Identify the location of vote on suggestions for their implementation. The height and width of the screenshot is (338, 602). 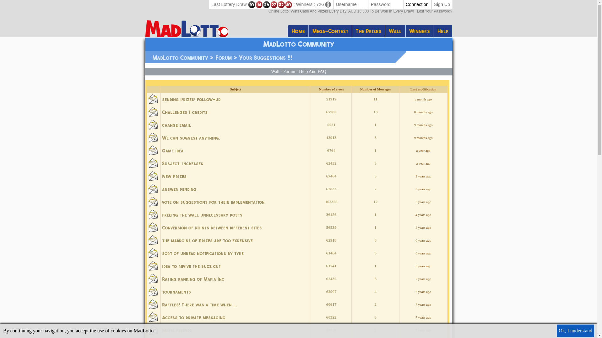
(213, 202).